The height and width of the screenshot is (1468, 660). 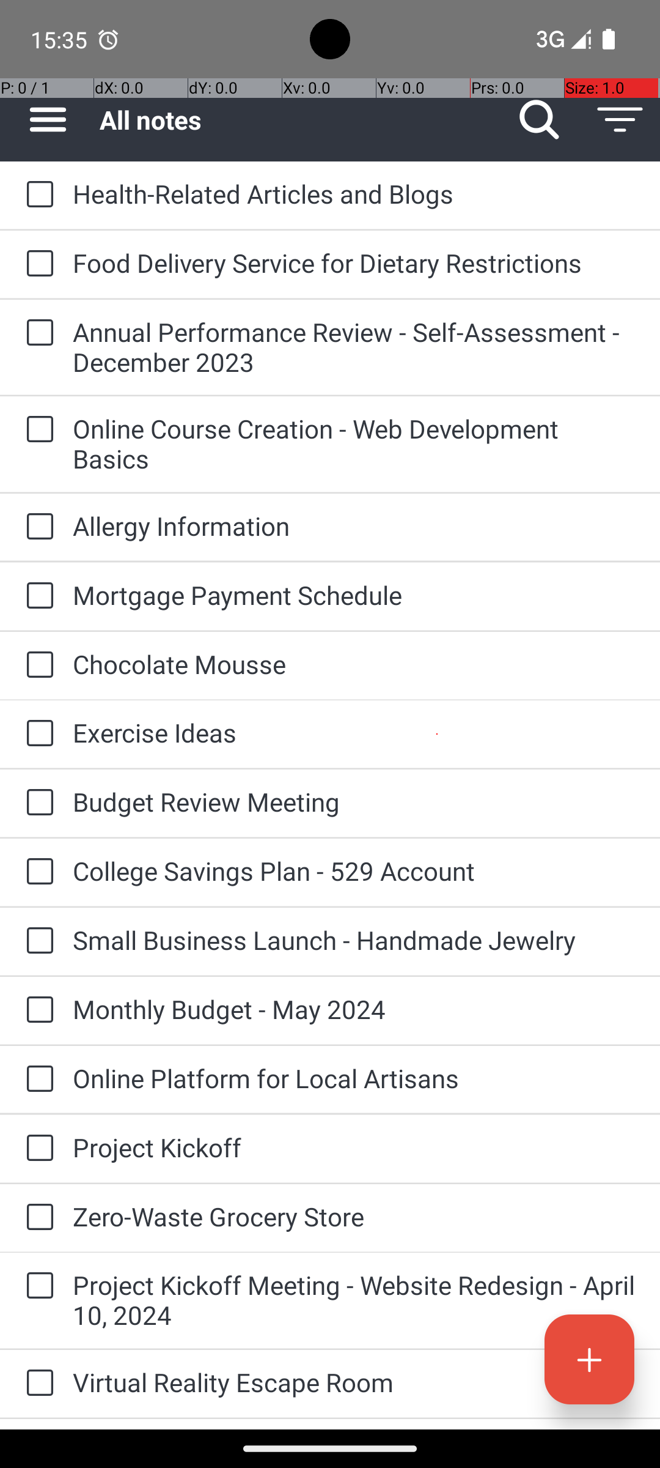 What do you see at coordinates (354, 871) in the screenshot?
I see `College Savings Plan - 529 Account` at bounding box center [354, 871].